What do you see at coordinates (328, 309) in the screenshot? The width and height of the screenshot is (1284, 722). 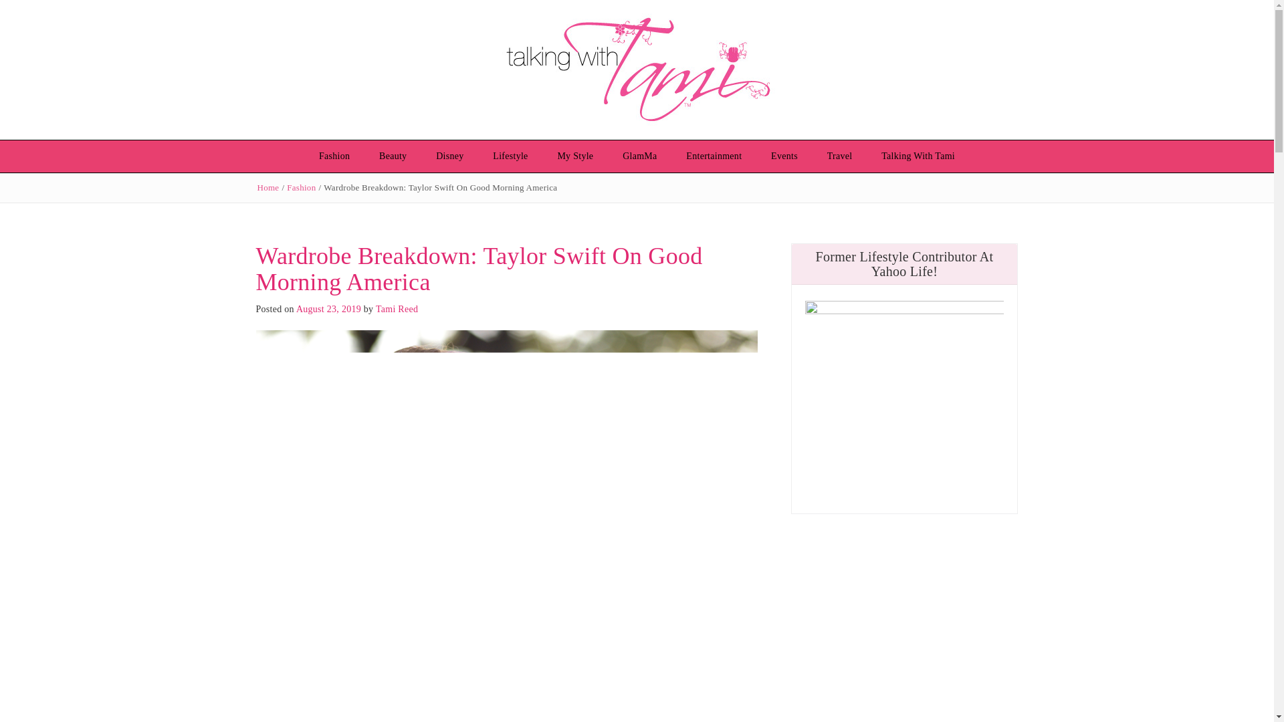 I see `August 23, 2019` at bounding box center [328, 309].